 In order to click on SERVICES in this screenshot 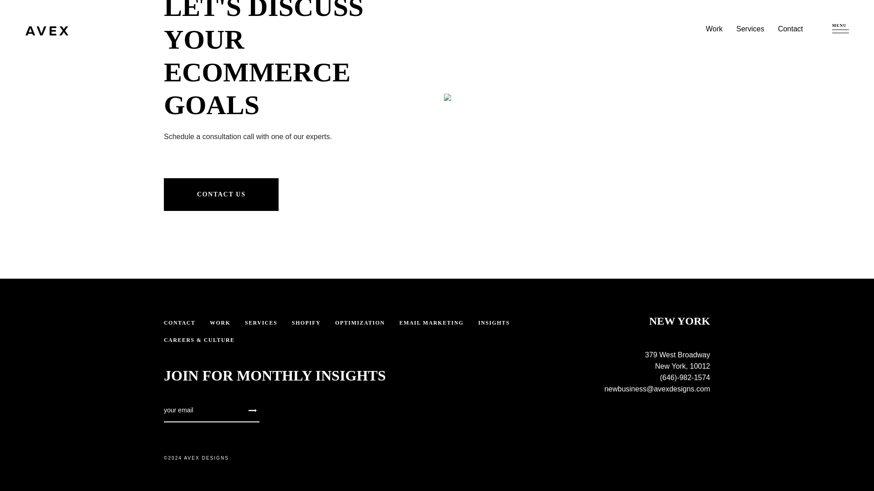, I will do `click(260, 323)`.